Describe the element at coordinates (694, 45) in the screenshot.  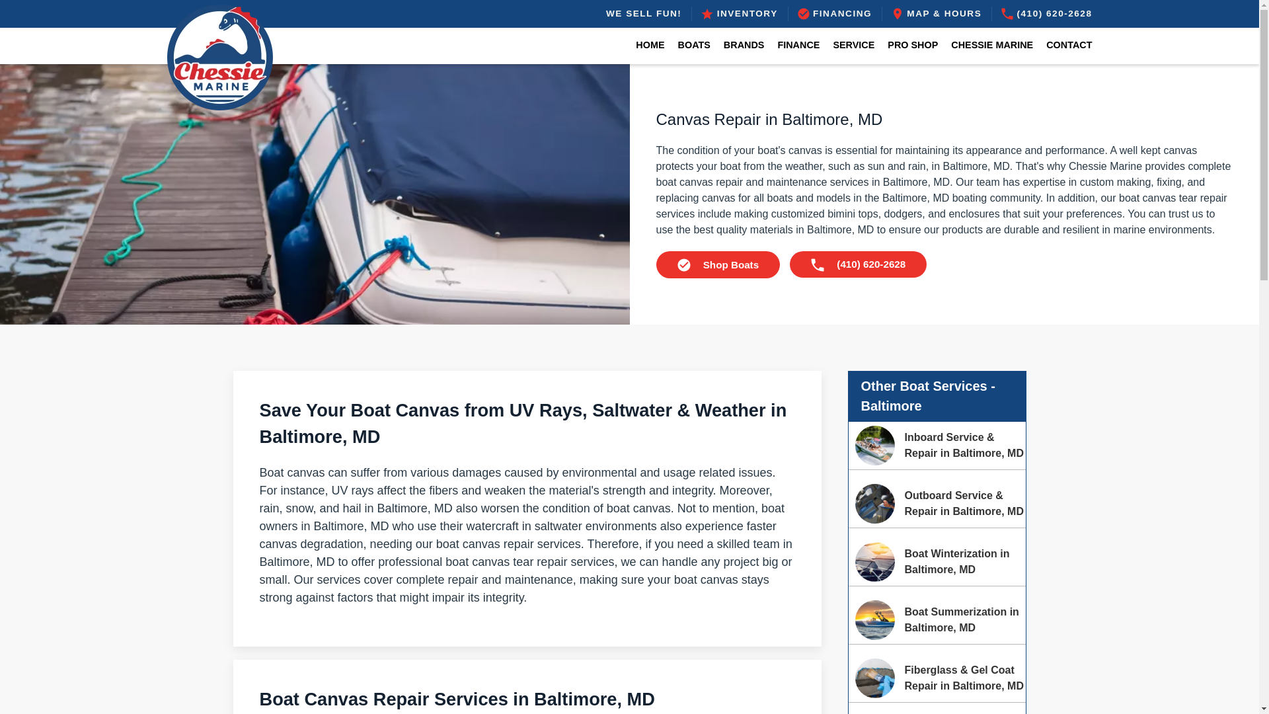
I see `BOATS` at that location.